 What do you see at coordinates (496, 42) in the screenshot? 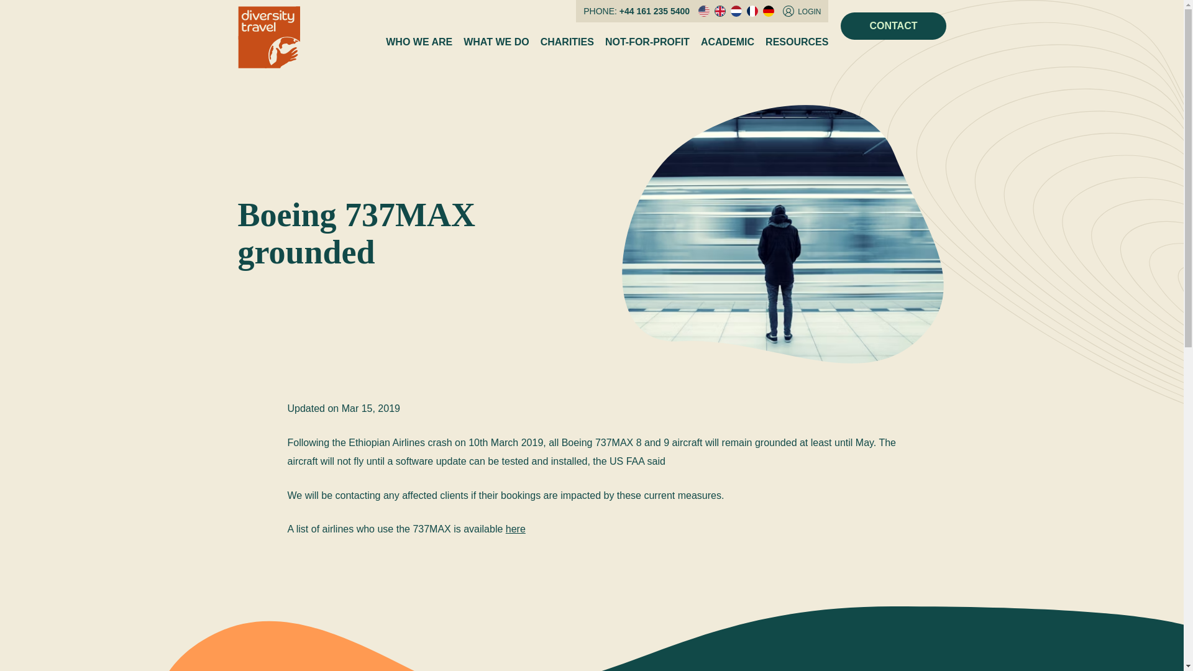
I see `WHAT WE DO` at bounding box center [496, 42].